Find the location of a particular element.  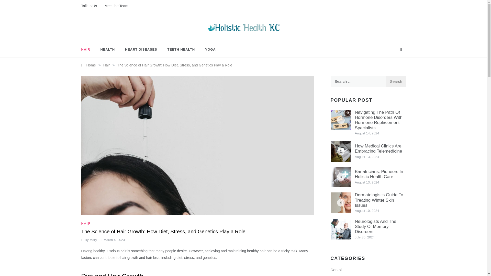

TEETH HEALTH is located at coordinates (181, 50).